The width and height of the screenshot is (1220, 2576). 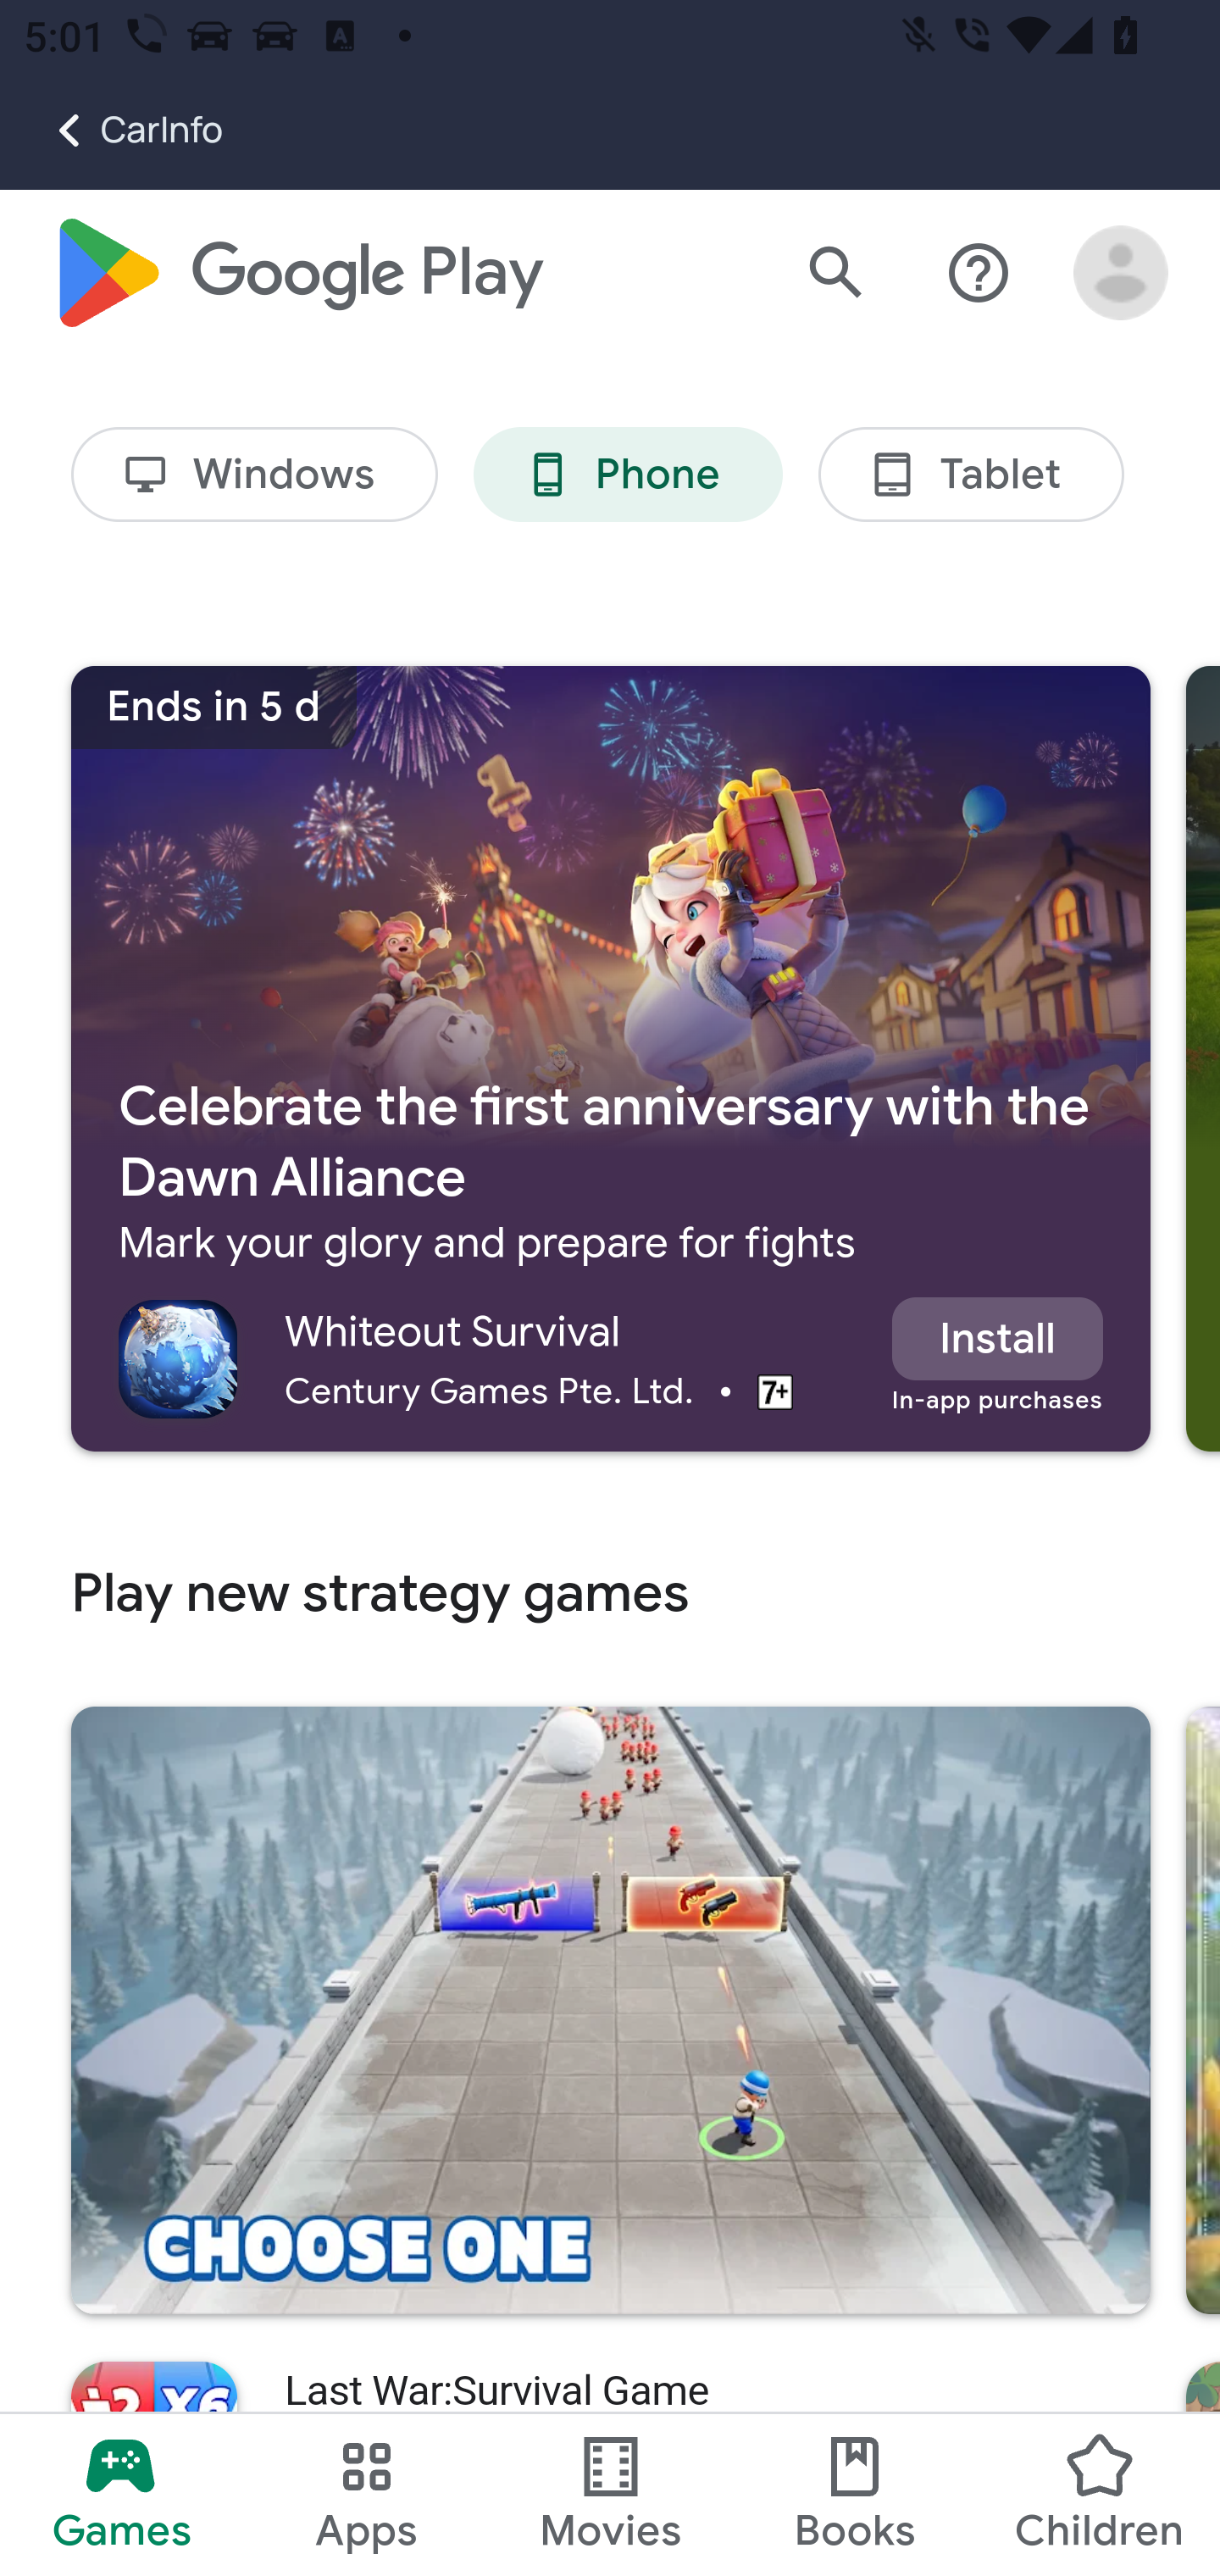 What do you see at coordinates (627, 476) in the screenshot?
I see `Phone` at bounding box center [627, 476].